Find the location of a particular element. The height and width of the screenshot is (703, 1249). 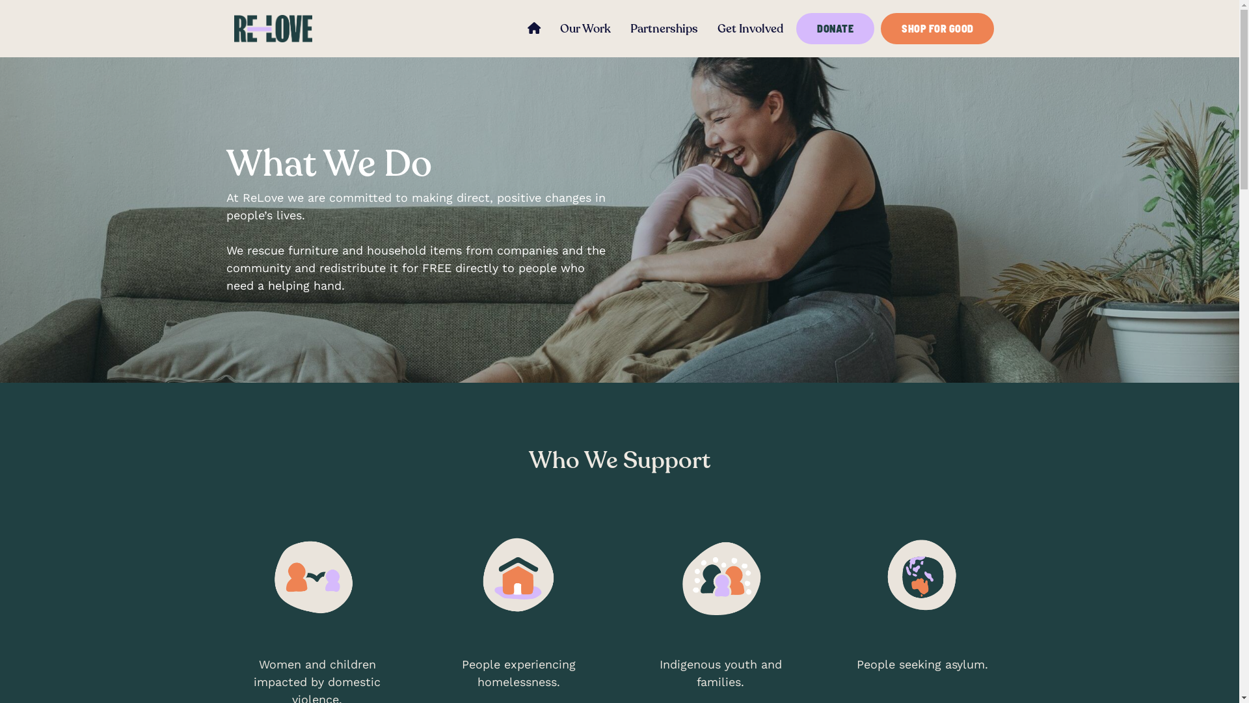

Asylum seeker is located at coordinates (922, 577).